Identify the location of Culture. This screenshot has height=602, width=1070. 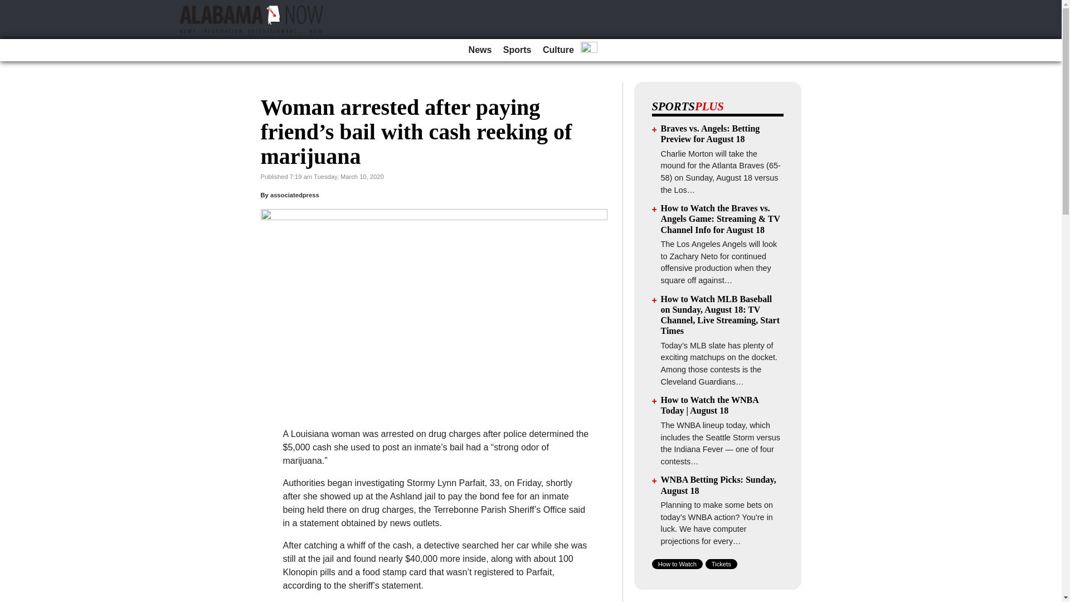
(558, 50).